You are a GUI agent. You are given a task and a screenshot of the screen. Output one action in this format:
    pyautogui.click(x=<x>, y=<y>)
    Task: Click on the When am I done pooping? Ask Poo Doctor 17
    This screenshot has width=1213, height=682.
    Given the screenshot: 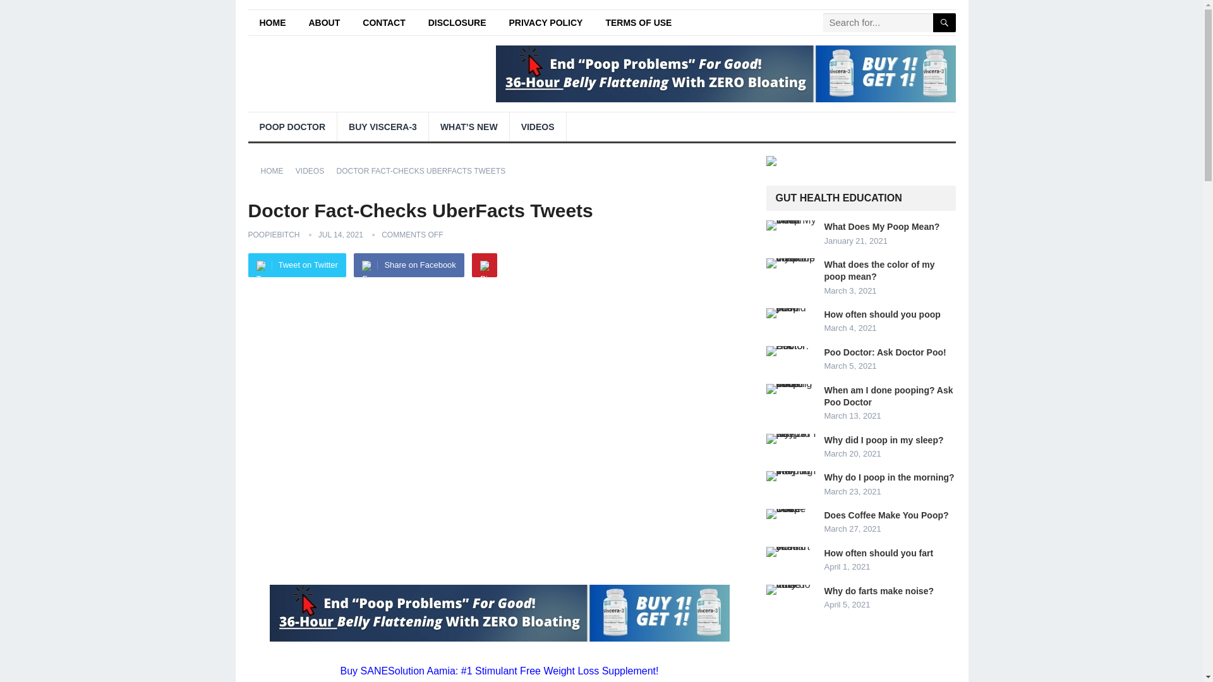 What is the action you would take?
    pyautogui.click(x=791, y=389)
    